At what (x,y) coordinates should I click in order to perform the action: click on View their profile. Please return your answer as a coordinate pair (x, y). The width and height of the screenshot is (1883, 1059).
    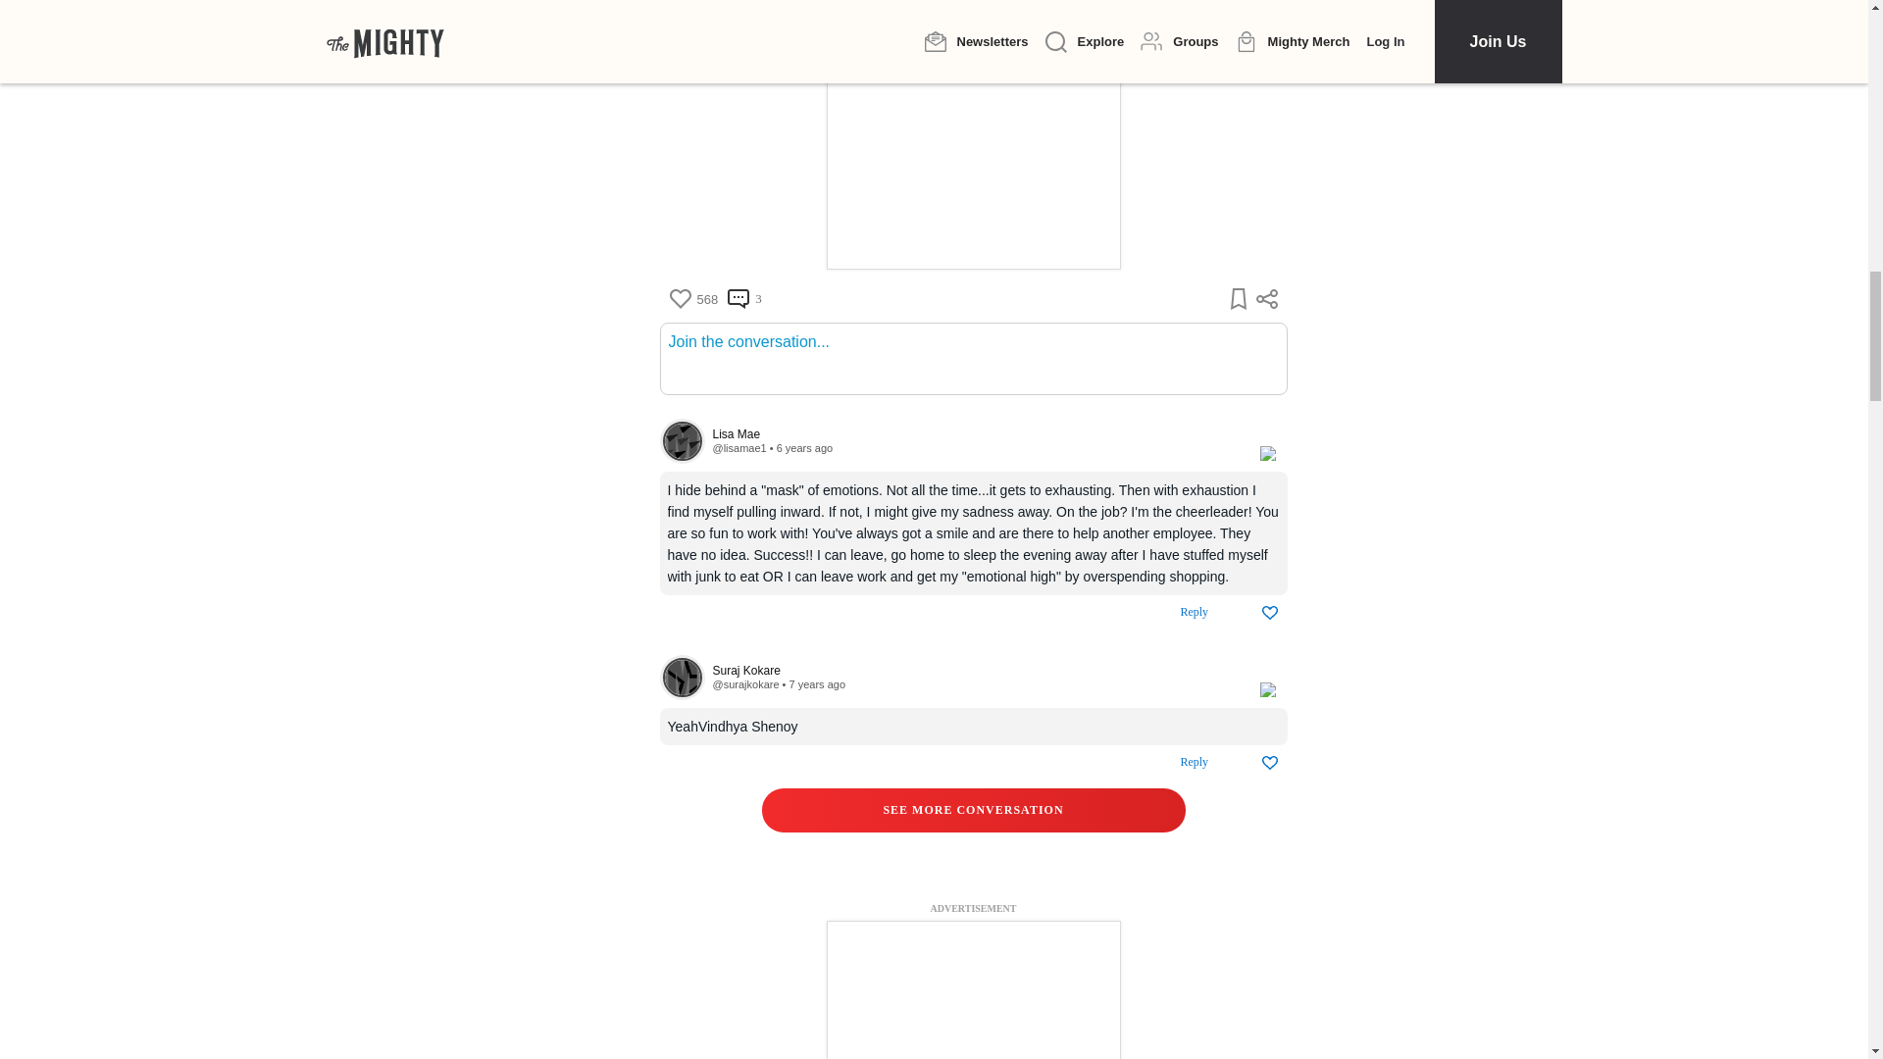
    Looking at the image, I should click on (738, 448).